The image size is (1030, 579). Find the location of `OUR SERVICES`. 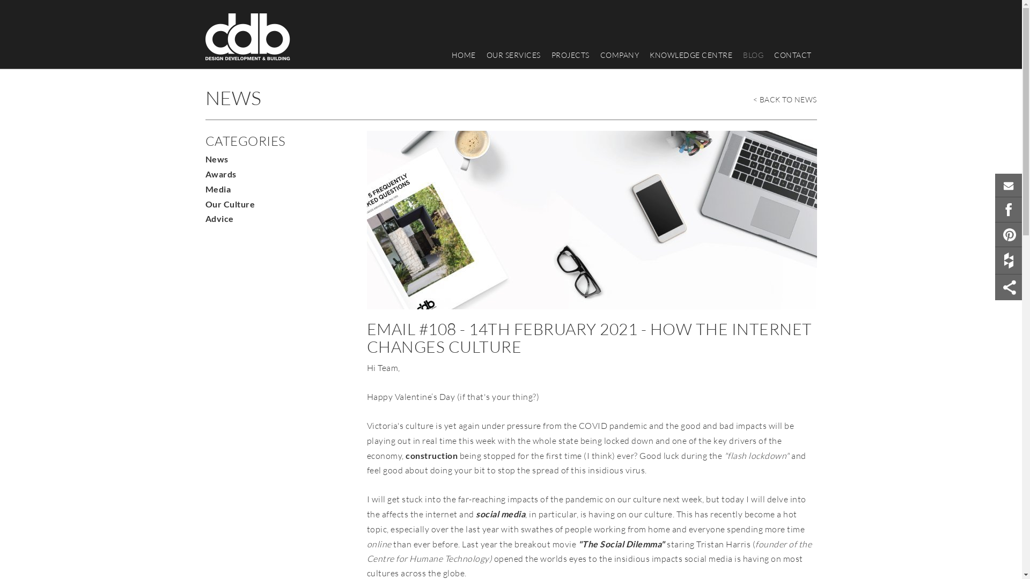

OUR SERVICES is located at coordinates (513, 55).